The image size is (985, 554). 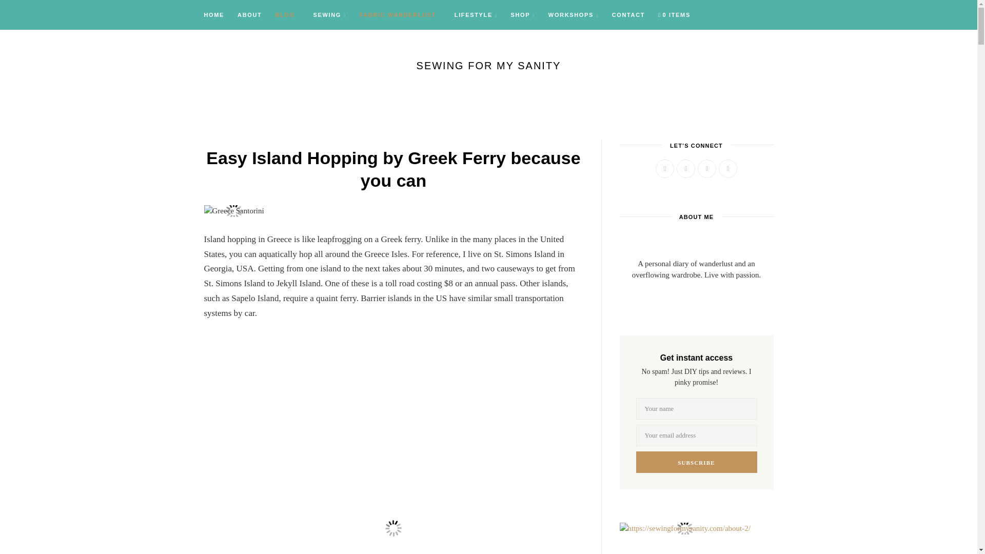 I want to click on ABOUT, so click(x=249, y=15).